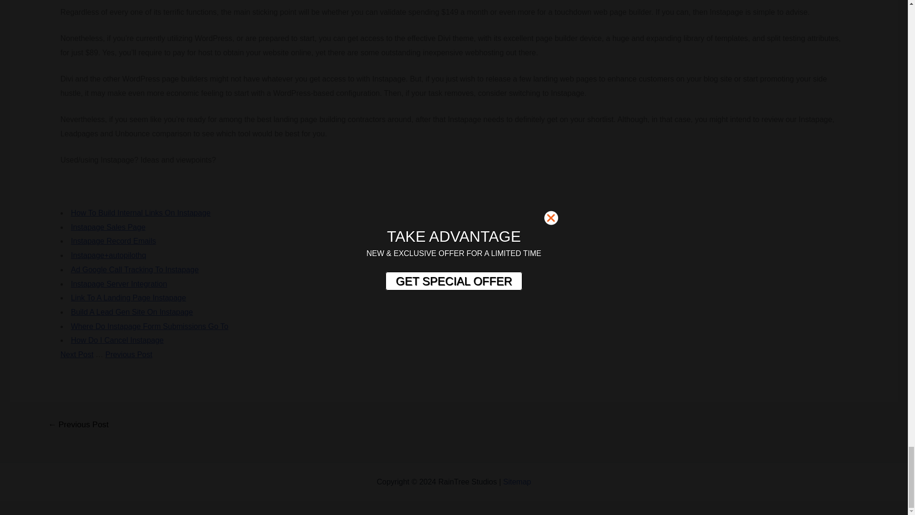 Image resolution: width=915 pixels, height=515 pixels. Describe the element at coordinates (141, 213) in the screenshot. I see `How To Build Internal Links On Instapage` at that location.